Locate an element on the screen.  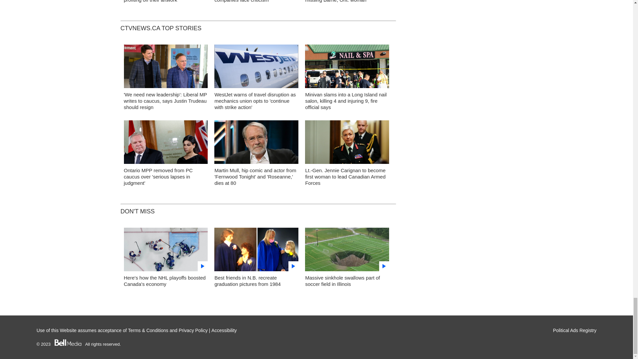
CTV National News: Canada's playoff boost is located at coordinates (165, 251).